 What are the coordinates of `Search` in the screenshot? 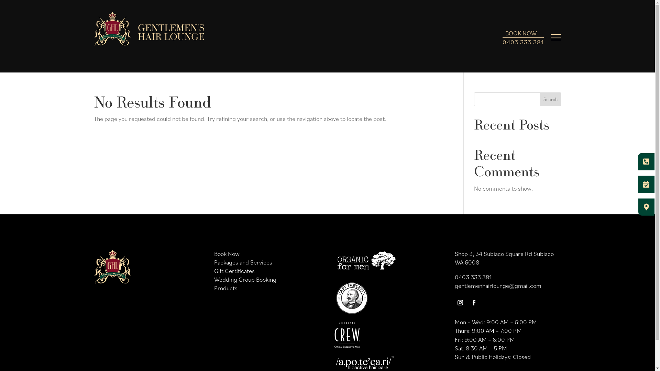 It's located at (551, 99).